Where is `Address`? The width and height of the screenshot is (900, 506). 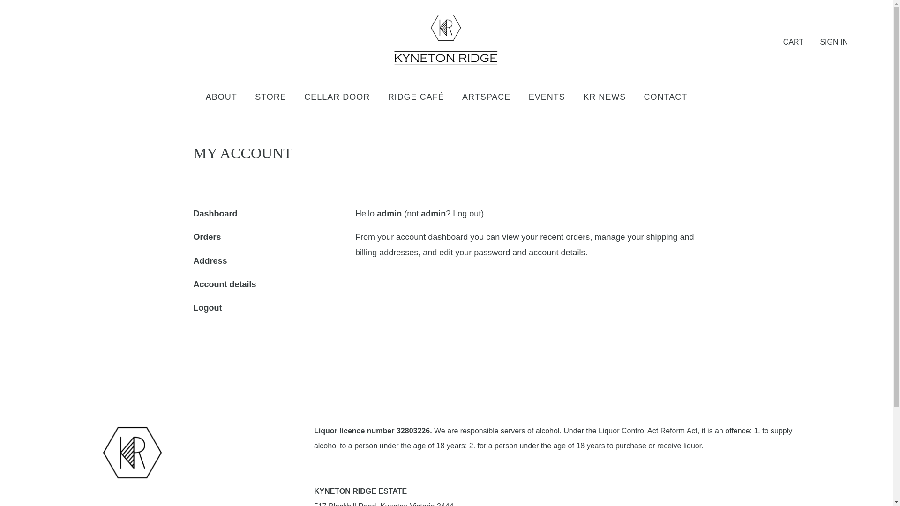
Address is located at coordinates (210, 261).